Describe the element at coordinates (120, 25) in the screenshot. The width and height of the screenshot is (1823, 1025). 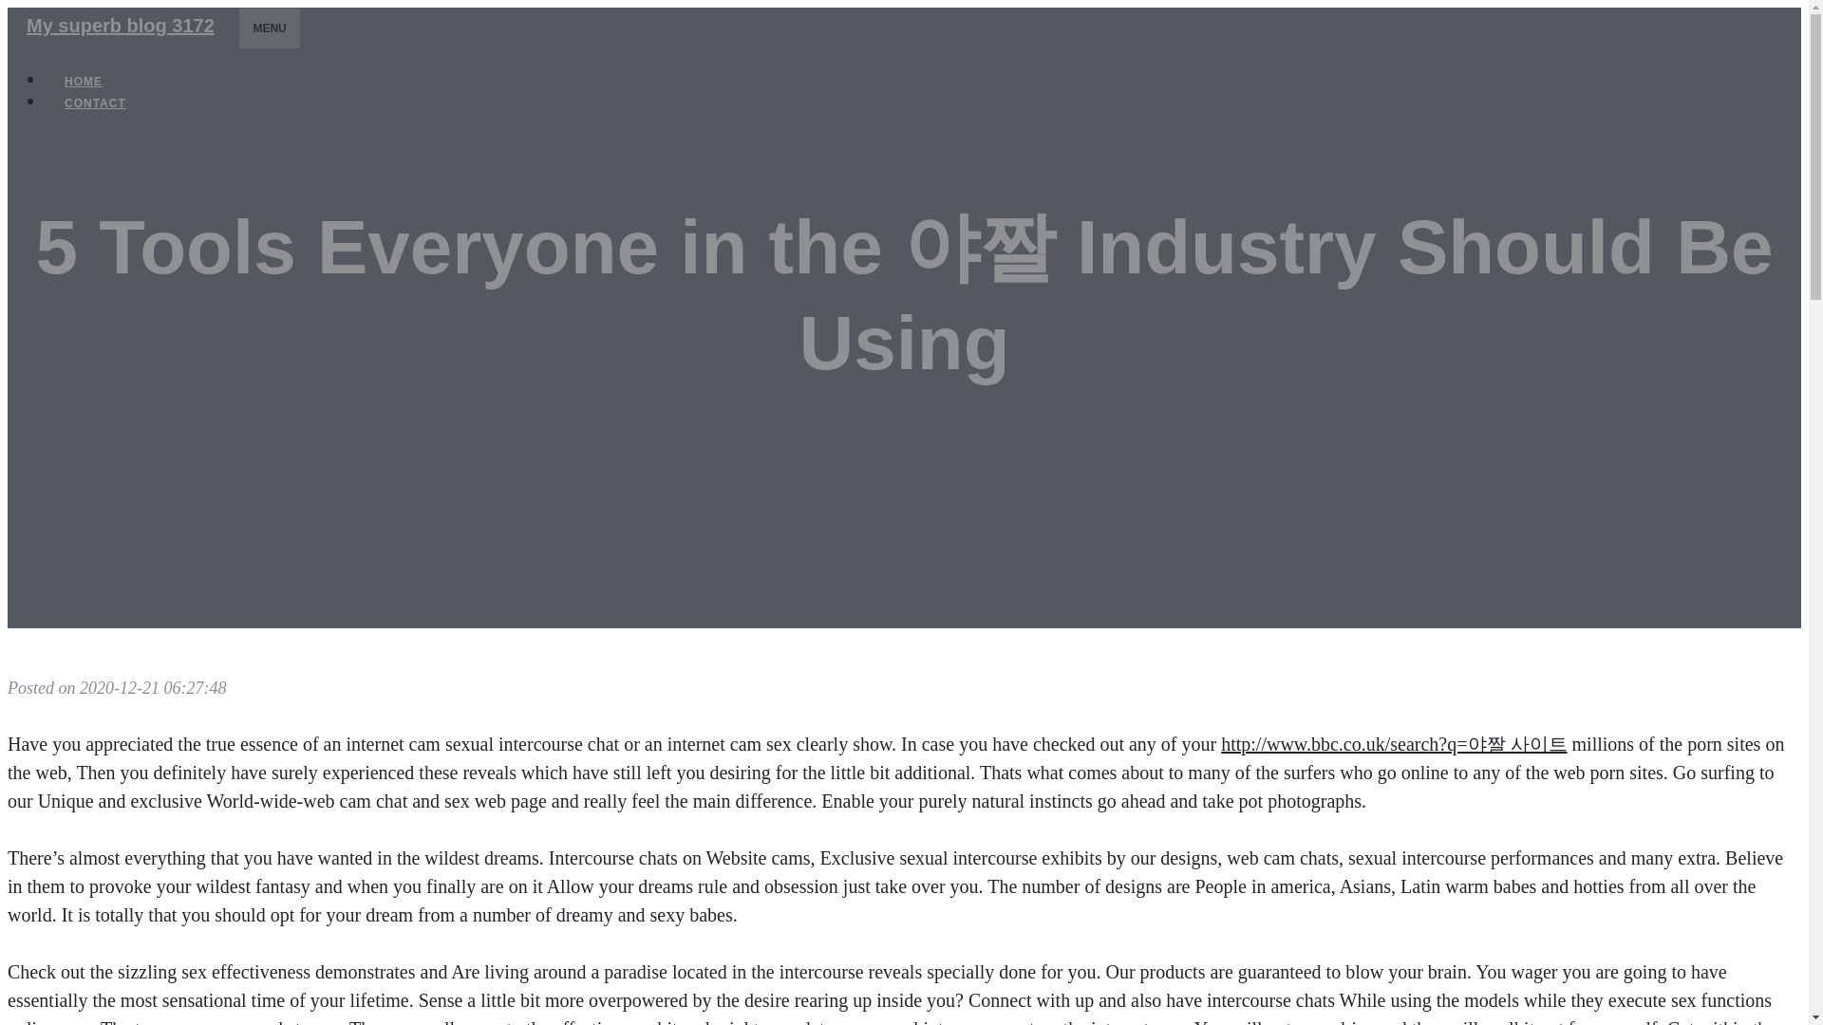
I see `My superb blog 3172` at that location.